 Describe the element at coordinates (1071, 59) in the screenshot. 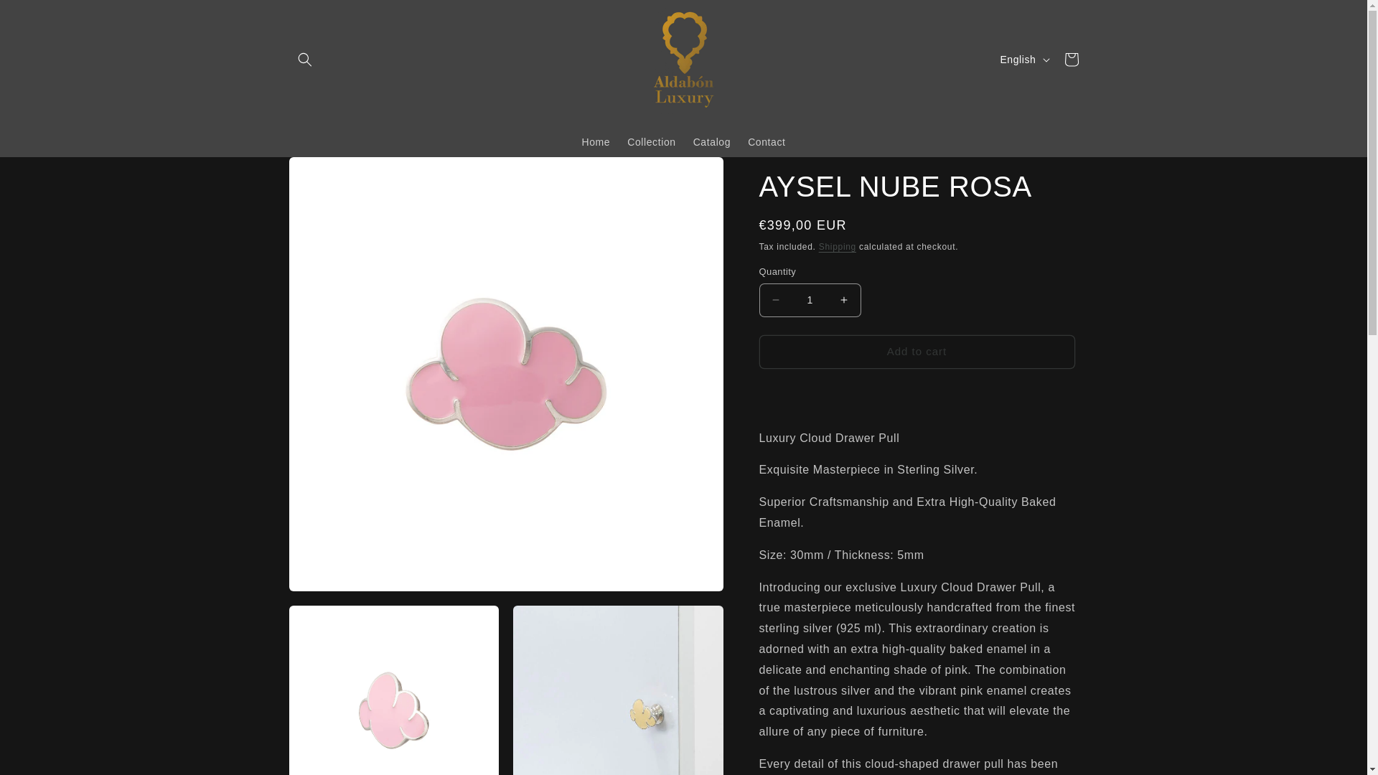

I see `Cart` at that location.